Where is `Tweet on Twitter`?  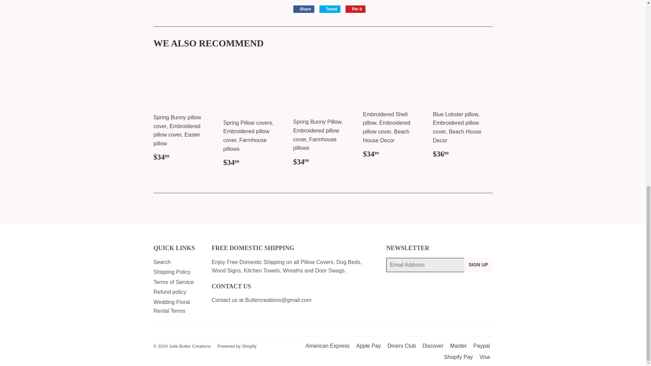
Tweet on Twitter is located at coordinates (330, 9).